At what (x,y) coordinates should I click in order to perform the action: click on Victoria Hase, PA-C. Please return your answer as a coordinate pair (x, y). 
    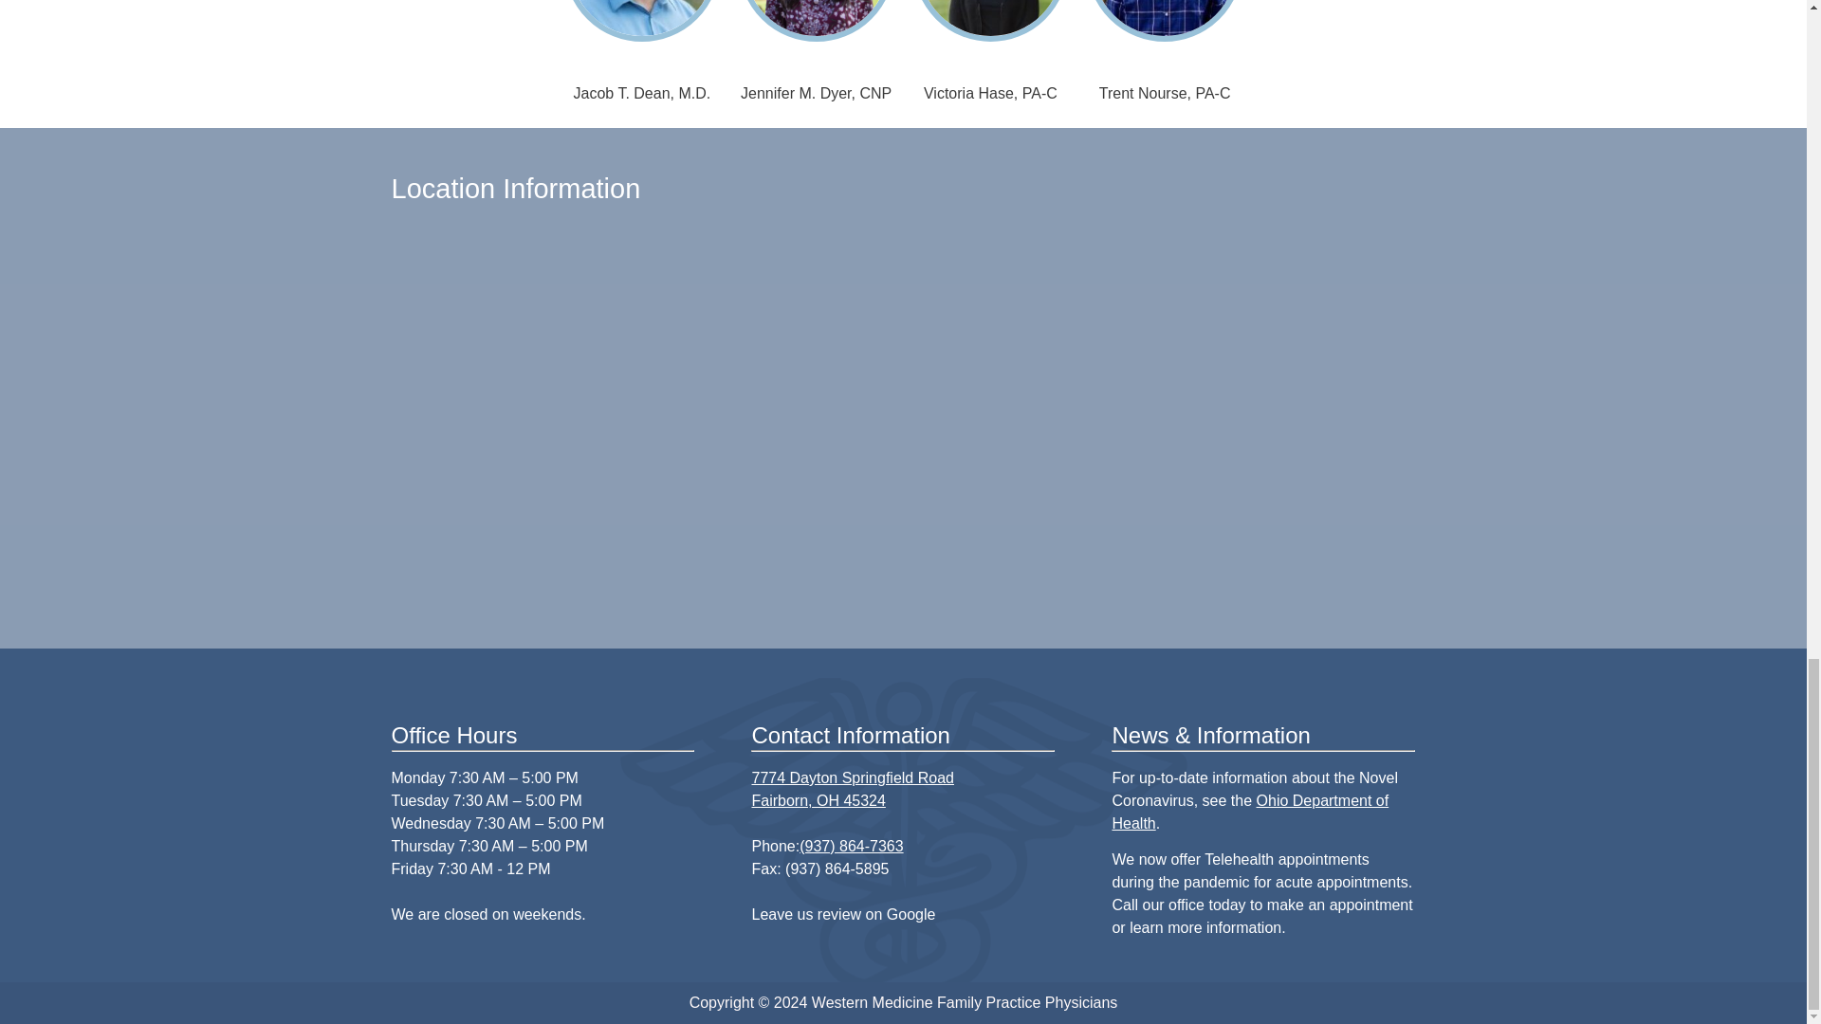
    Looking at the image, I should click on (990, 93).